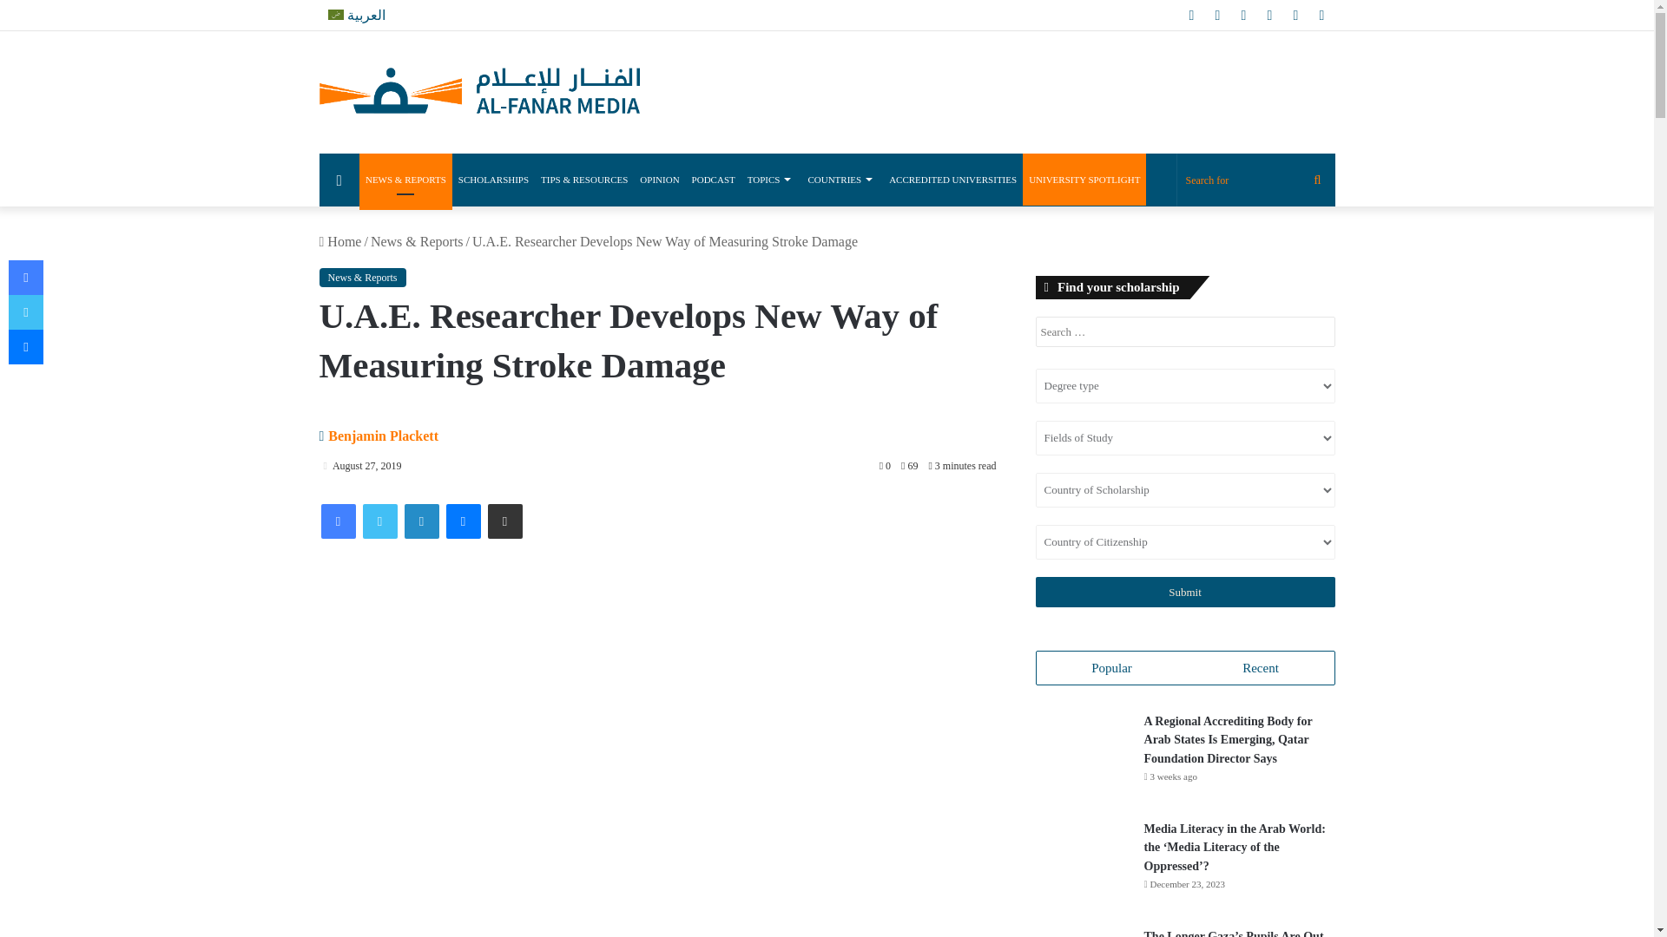 The image size is (1667, 937). What do you see at coordinates (771, 179) in the screenshot?
I see `TOPICS` at bounding box center [771, 179].